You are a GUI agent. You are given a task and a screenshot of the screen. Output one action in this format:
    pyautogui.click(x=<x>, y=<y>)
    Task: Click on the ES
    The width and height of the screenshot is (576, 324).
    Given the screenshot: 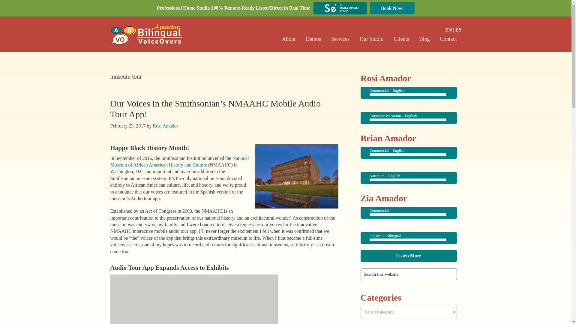 What is the action you would take?
    pyautogui.click(x=458, y=30)
    